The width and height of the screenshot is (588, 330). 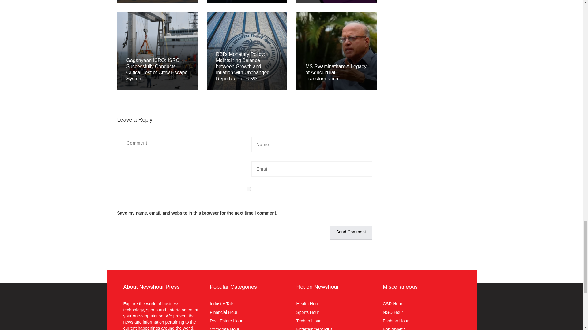 I want to click on Send Comment, so click(x=351, y=233).